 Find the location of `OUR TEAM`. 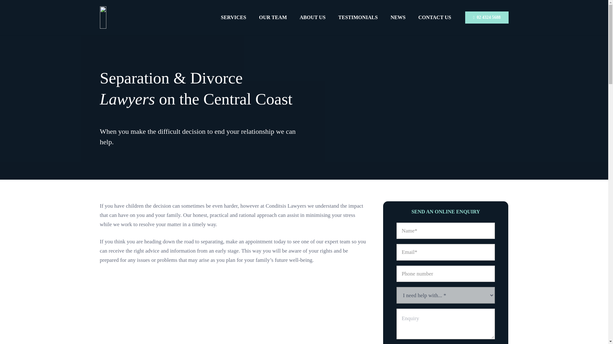

OUR TEAM is located at coordinates (273, 17).